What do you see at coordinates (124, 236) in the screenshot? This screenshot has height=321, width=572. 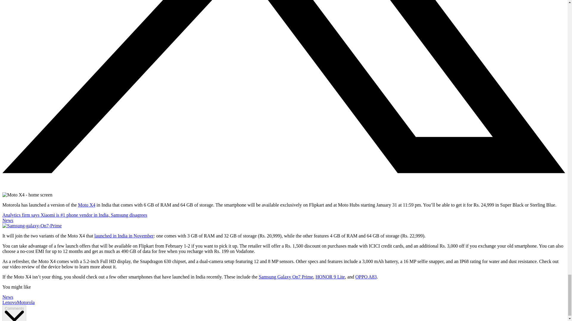 I see `launched in India in November` at bounding box center [124, 236].